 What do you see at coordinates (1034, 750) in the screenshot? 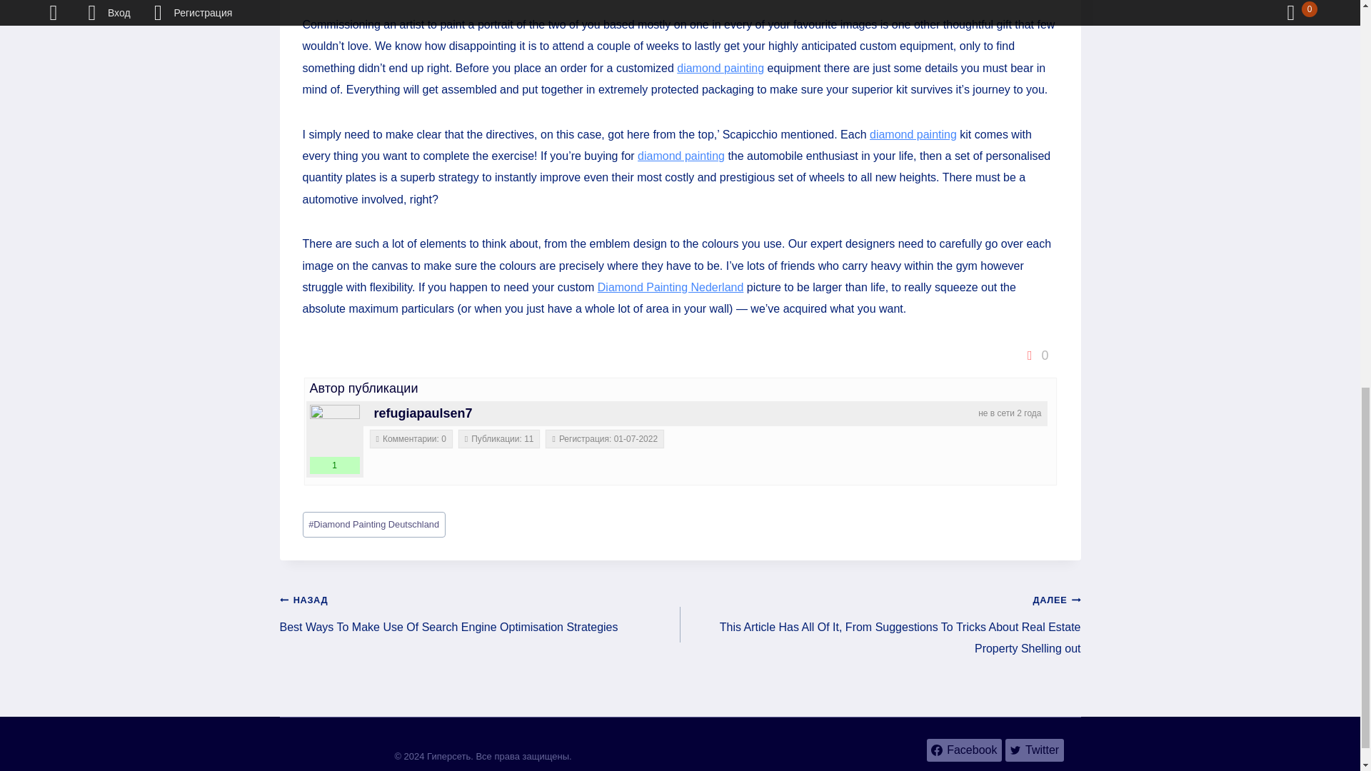
I see `Twitter` at bounding box center [1034, 750].